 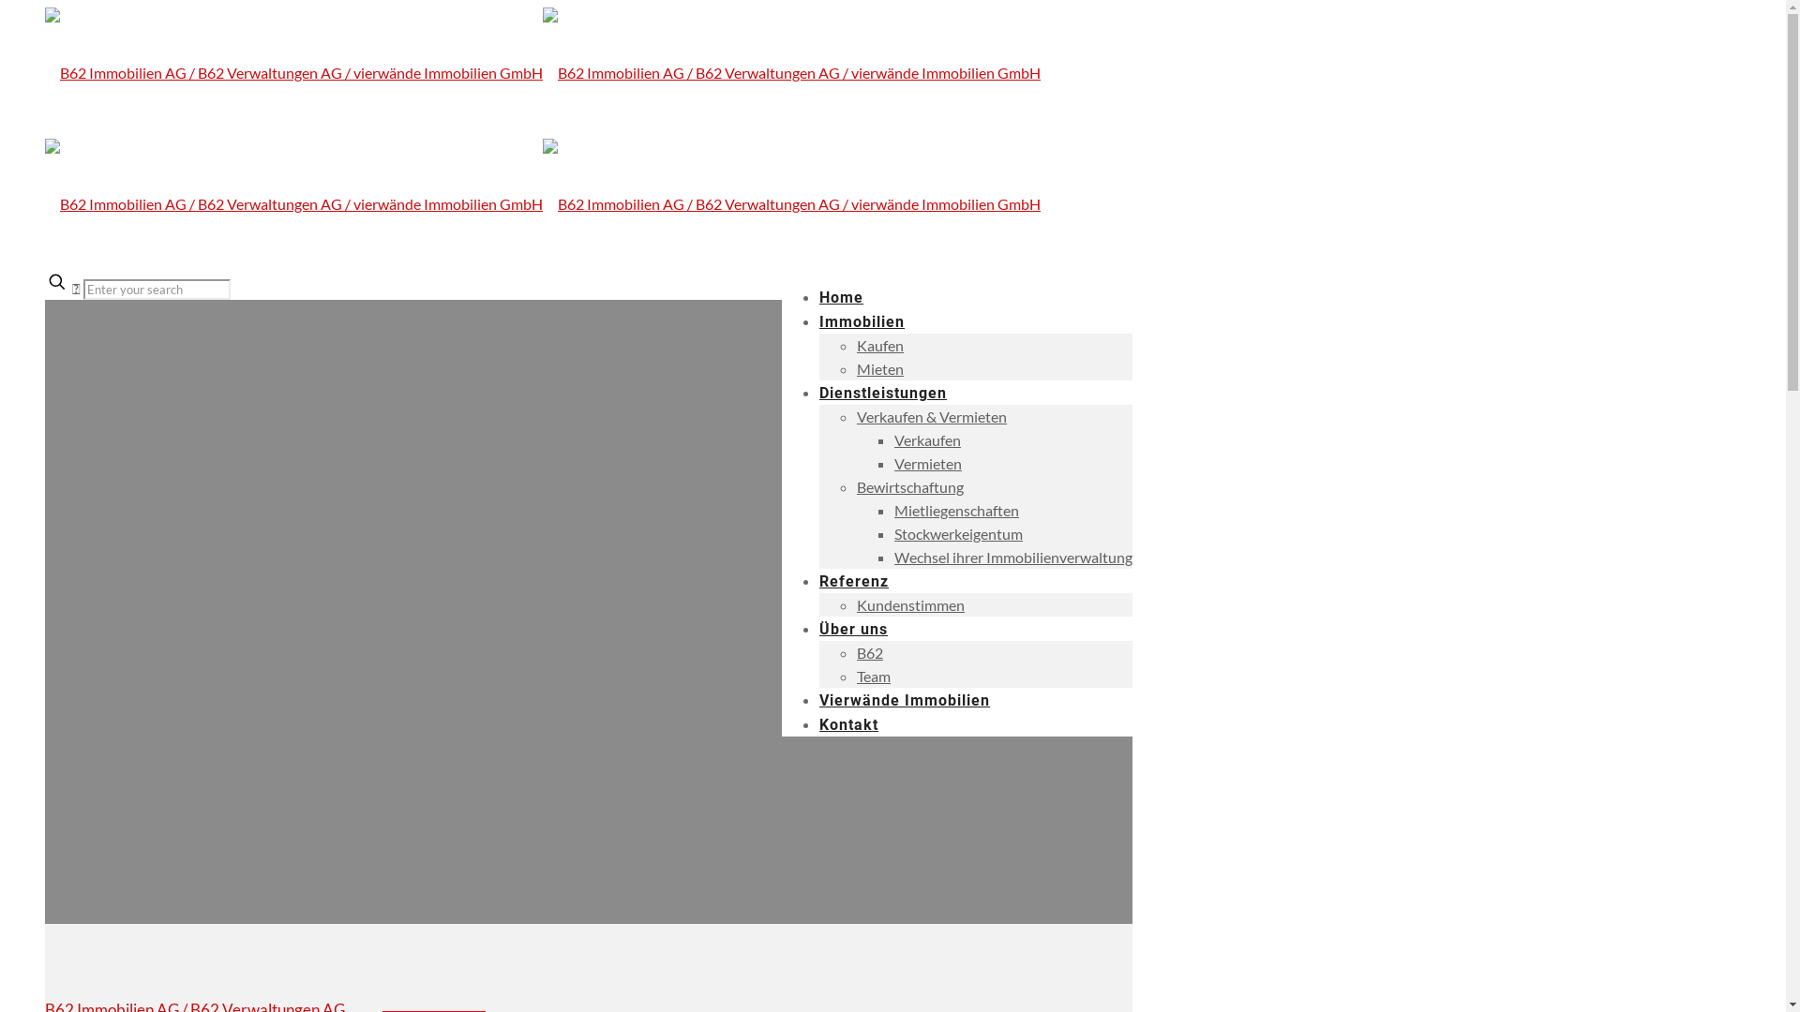 I want to click on Stockwerkeigentum, so click(x=958, y=534).